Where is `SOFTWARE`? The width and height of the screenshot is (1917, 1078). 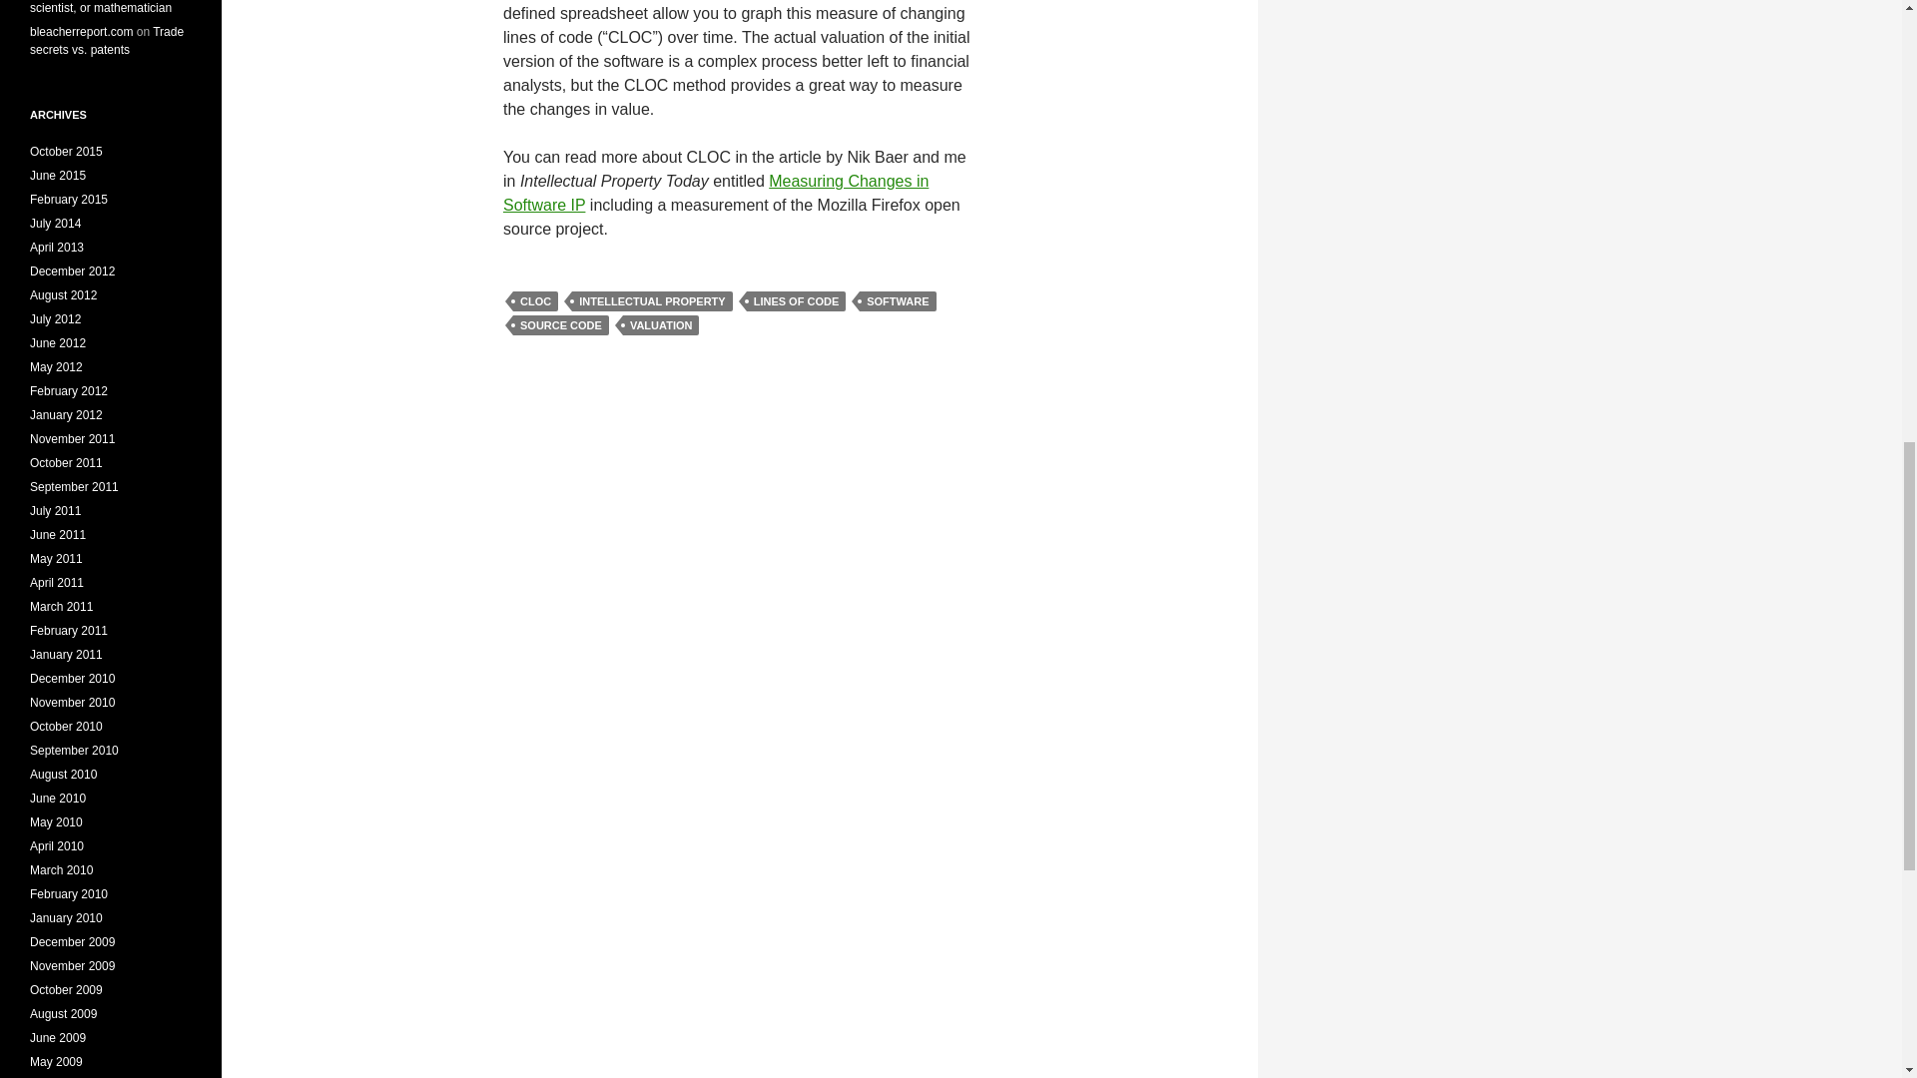 SOFTWARE is located at coordinates (897, 301).